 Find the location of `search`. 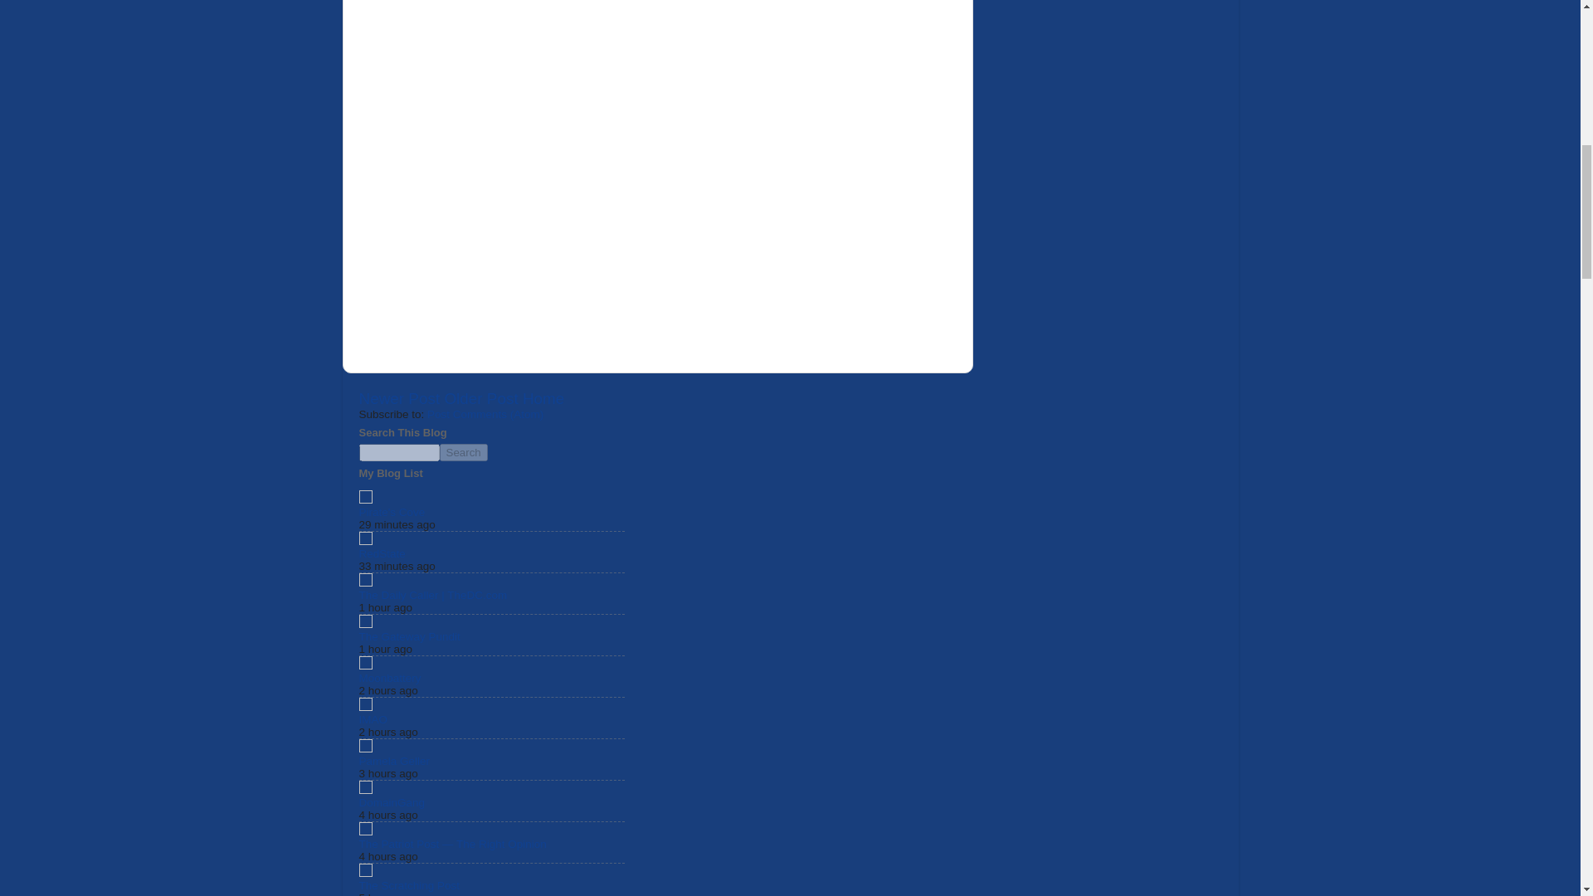

search is located at coordinates (398, 452).